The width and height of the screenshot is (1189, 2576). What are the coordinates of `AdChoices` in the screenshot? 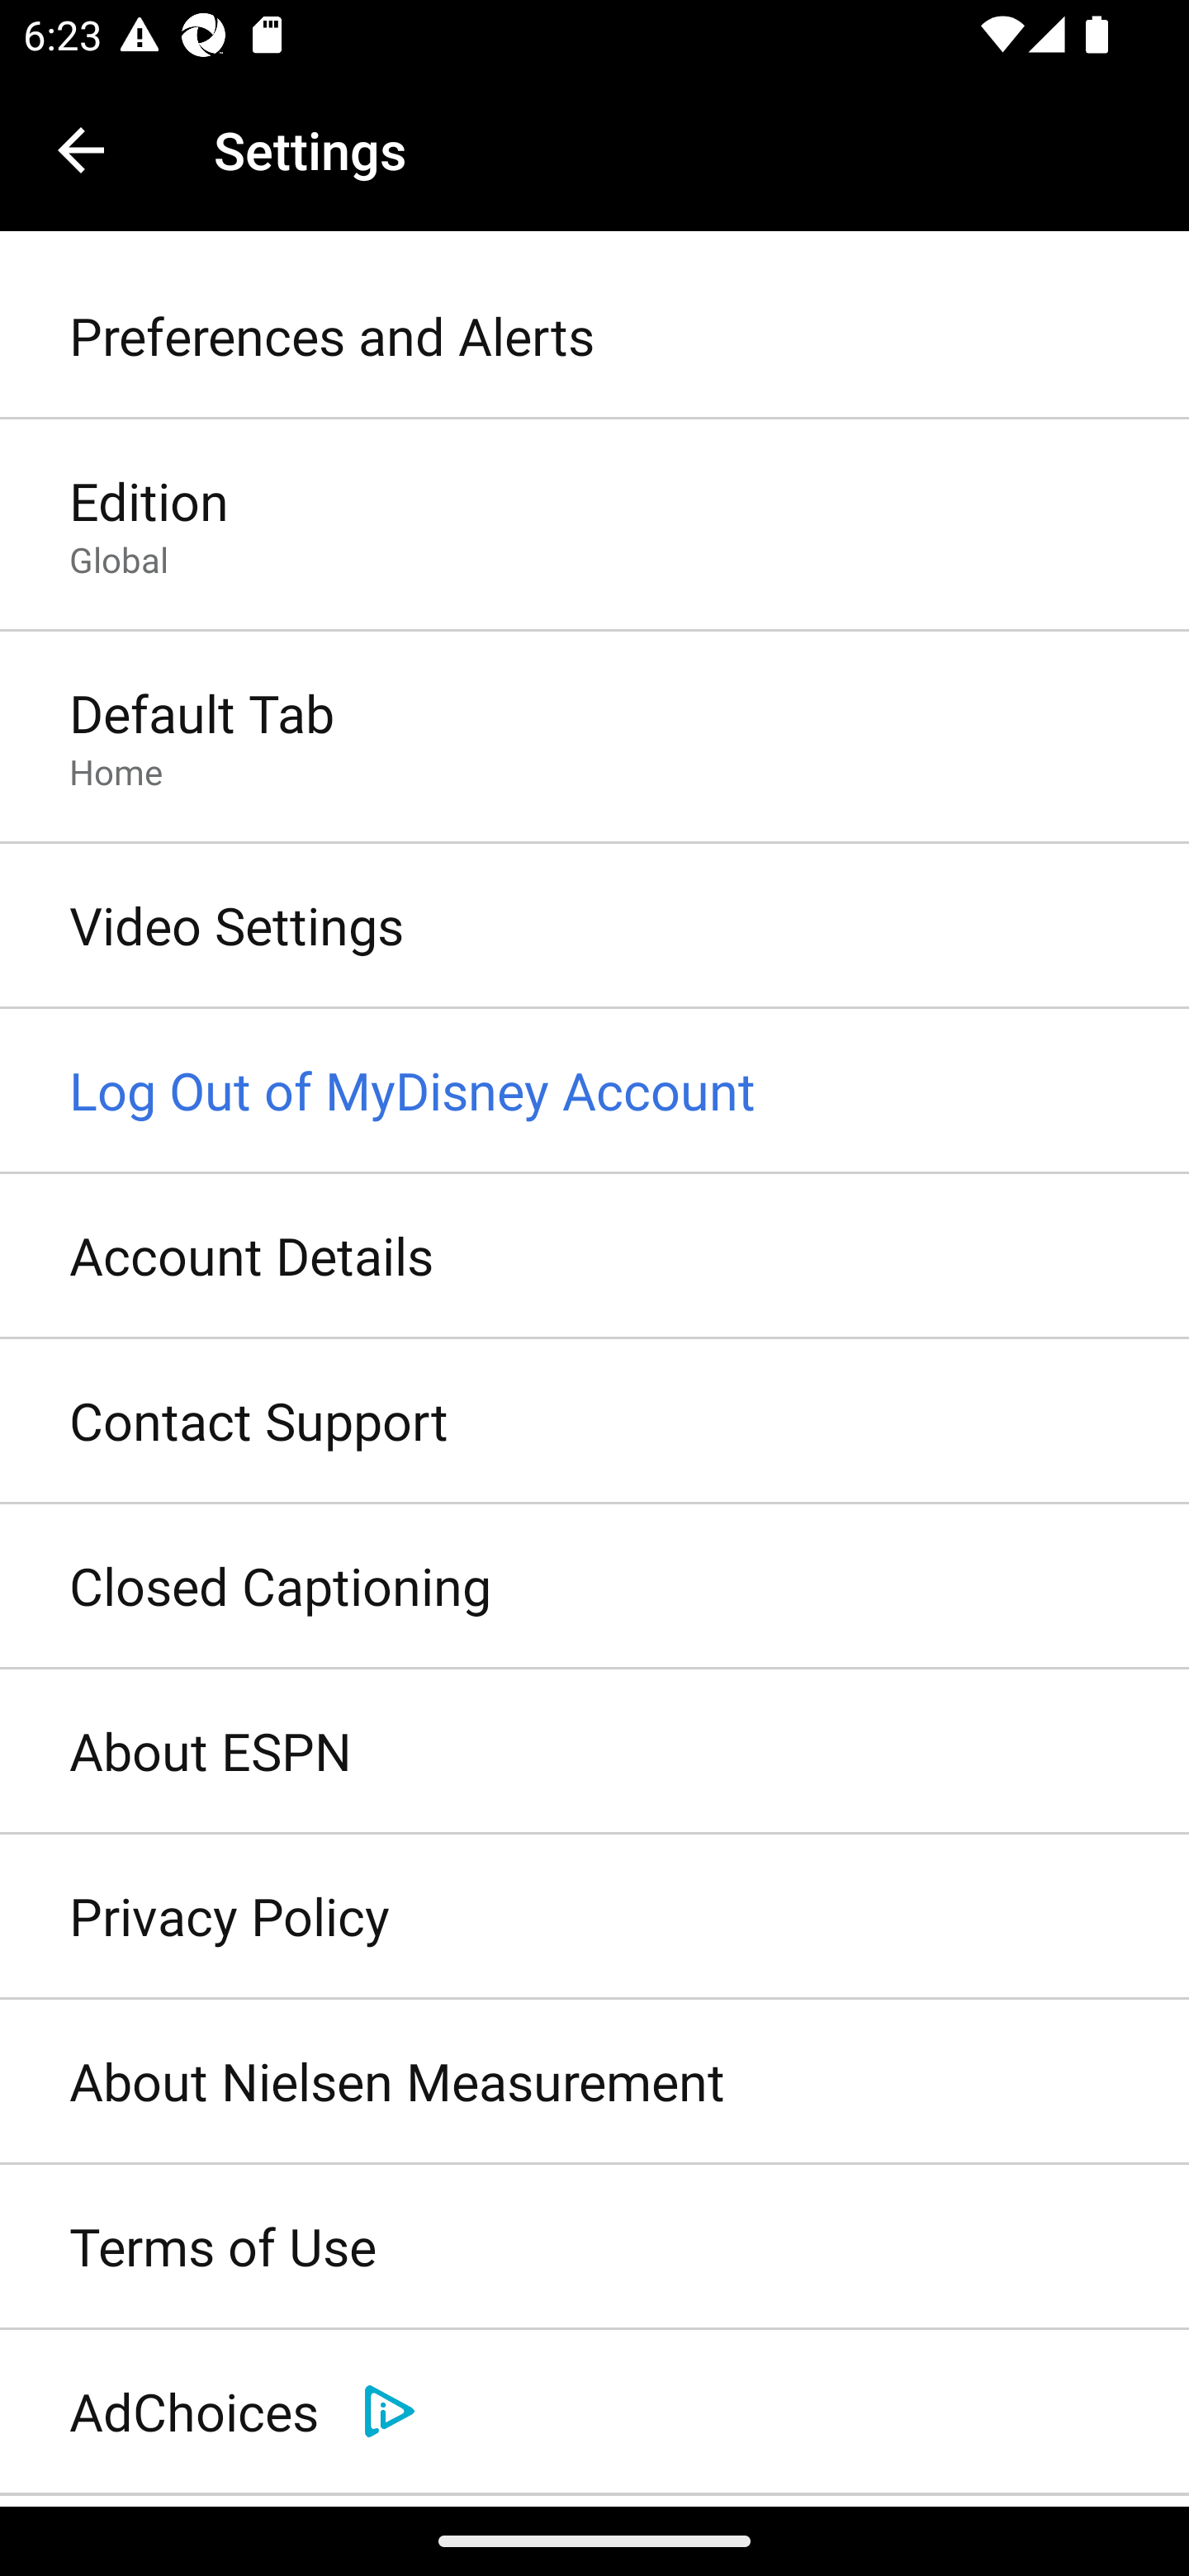 It's located at (594, 2413).